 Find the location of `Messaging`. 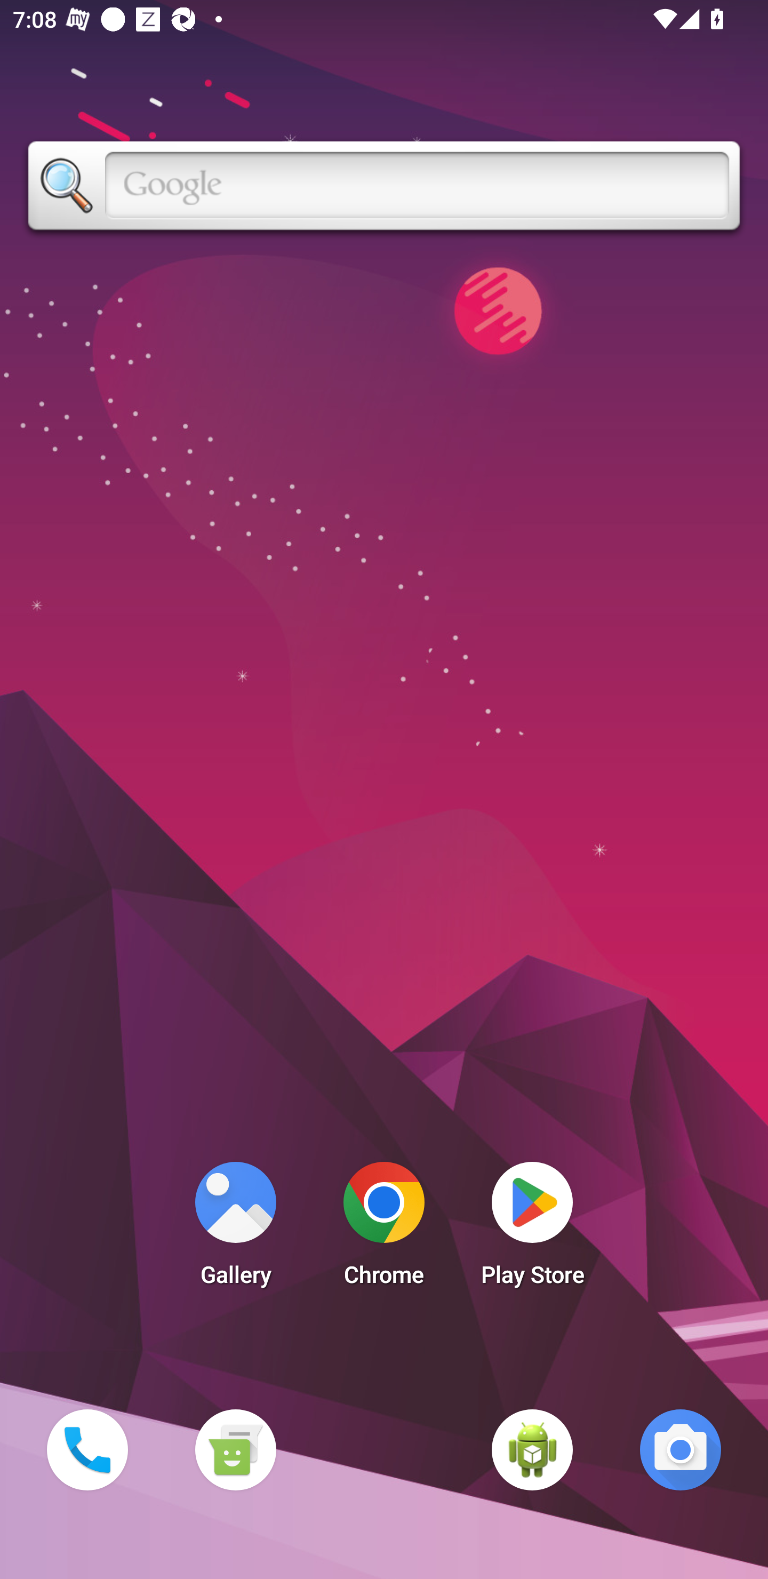

Messaging is located at coordinates (235, 1449).